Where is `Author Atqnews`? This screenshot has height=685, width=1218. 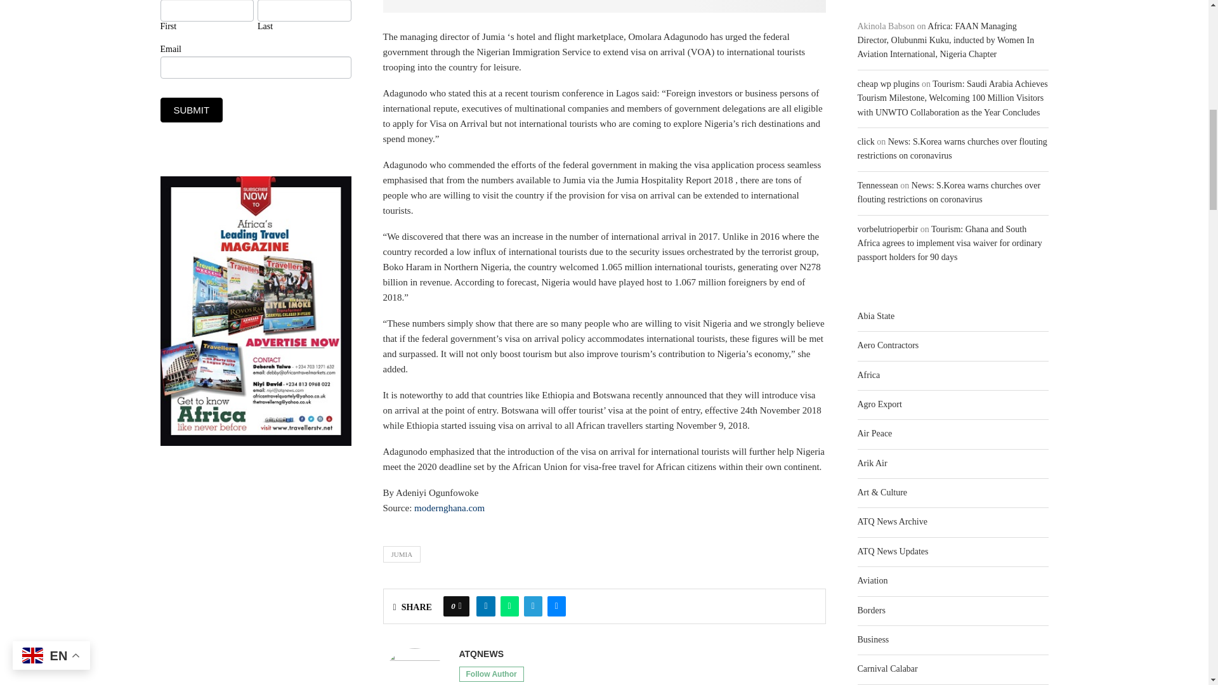
Author Atqnews is located at coordinates (481, 654).